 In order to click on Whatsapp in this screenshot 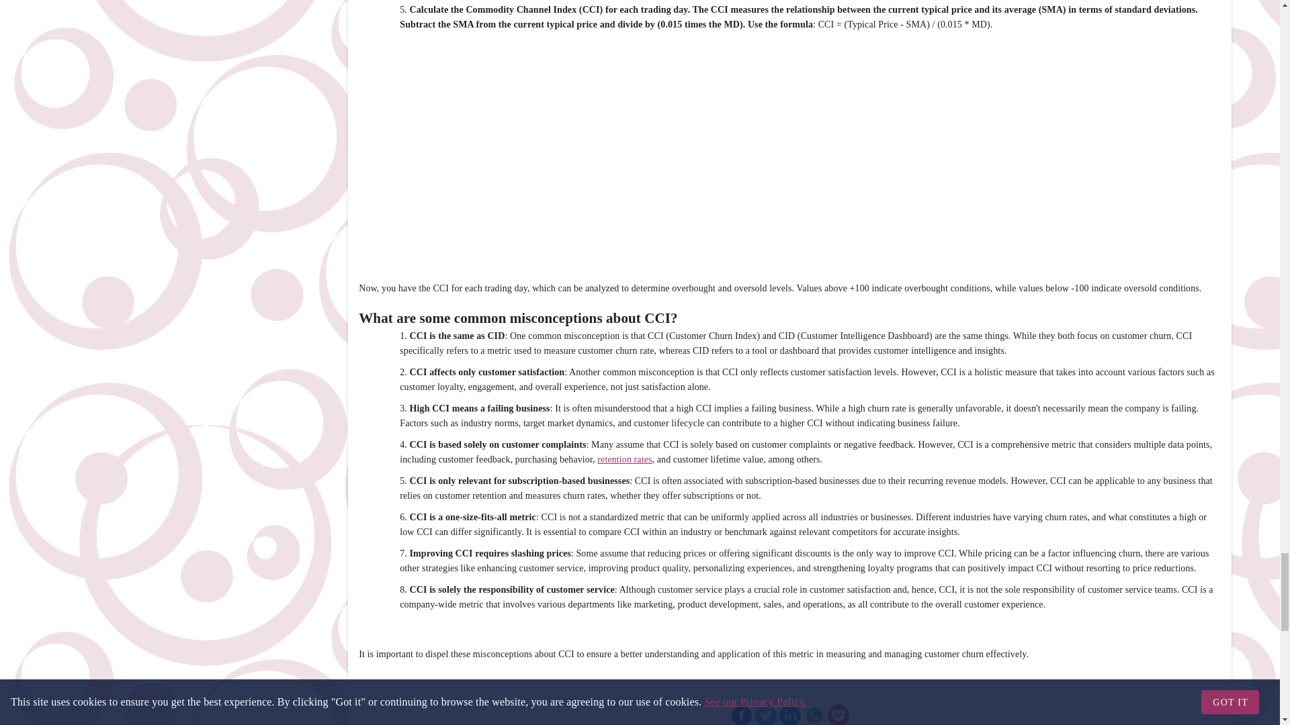, I will do `click(814, 714)`.